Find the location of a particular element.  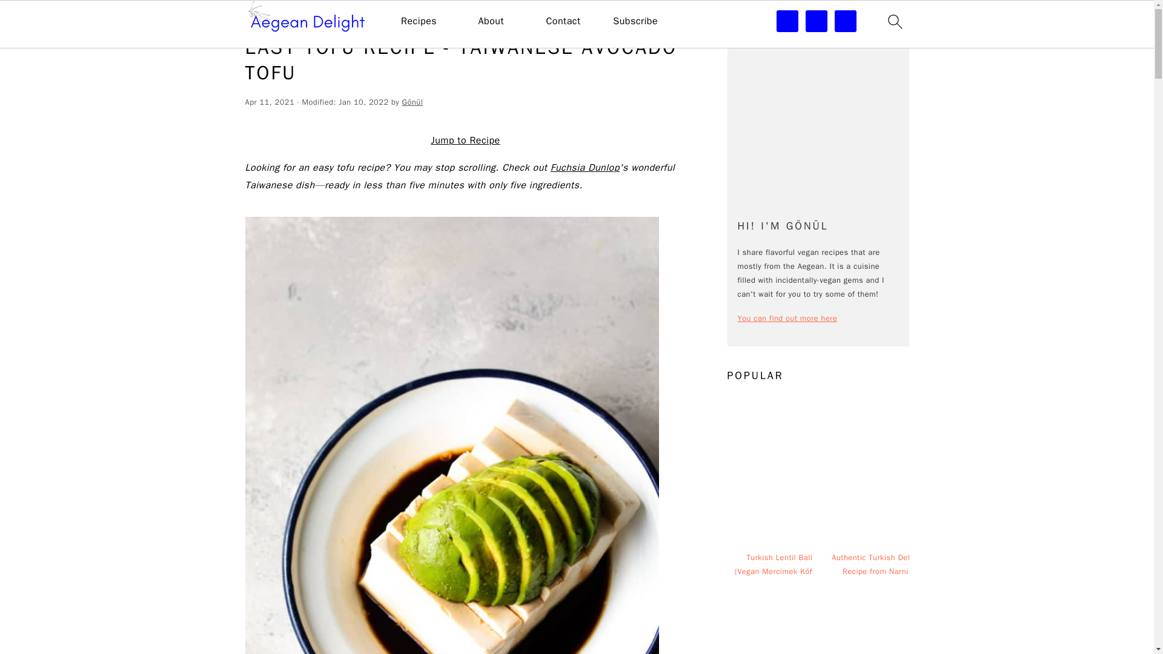

Contact is located at coordinates (563, 21).